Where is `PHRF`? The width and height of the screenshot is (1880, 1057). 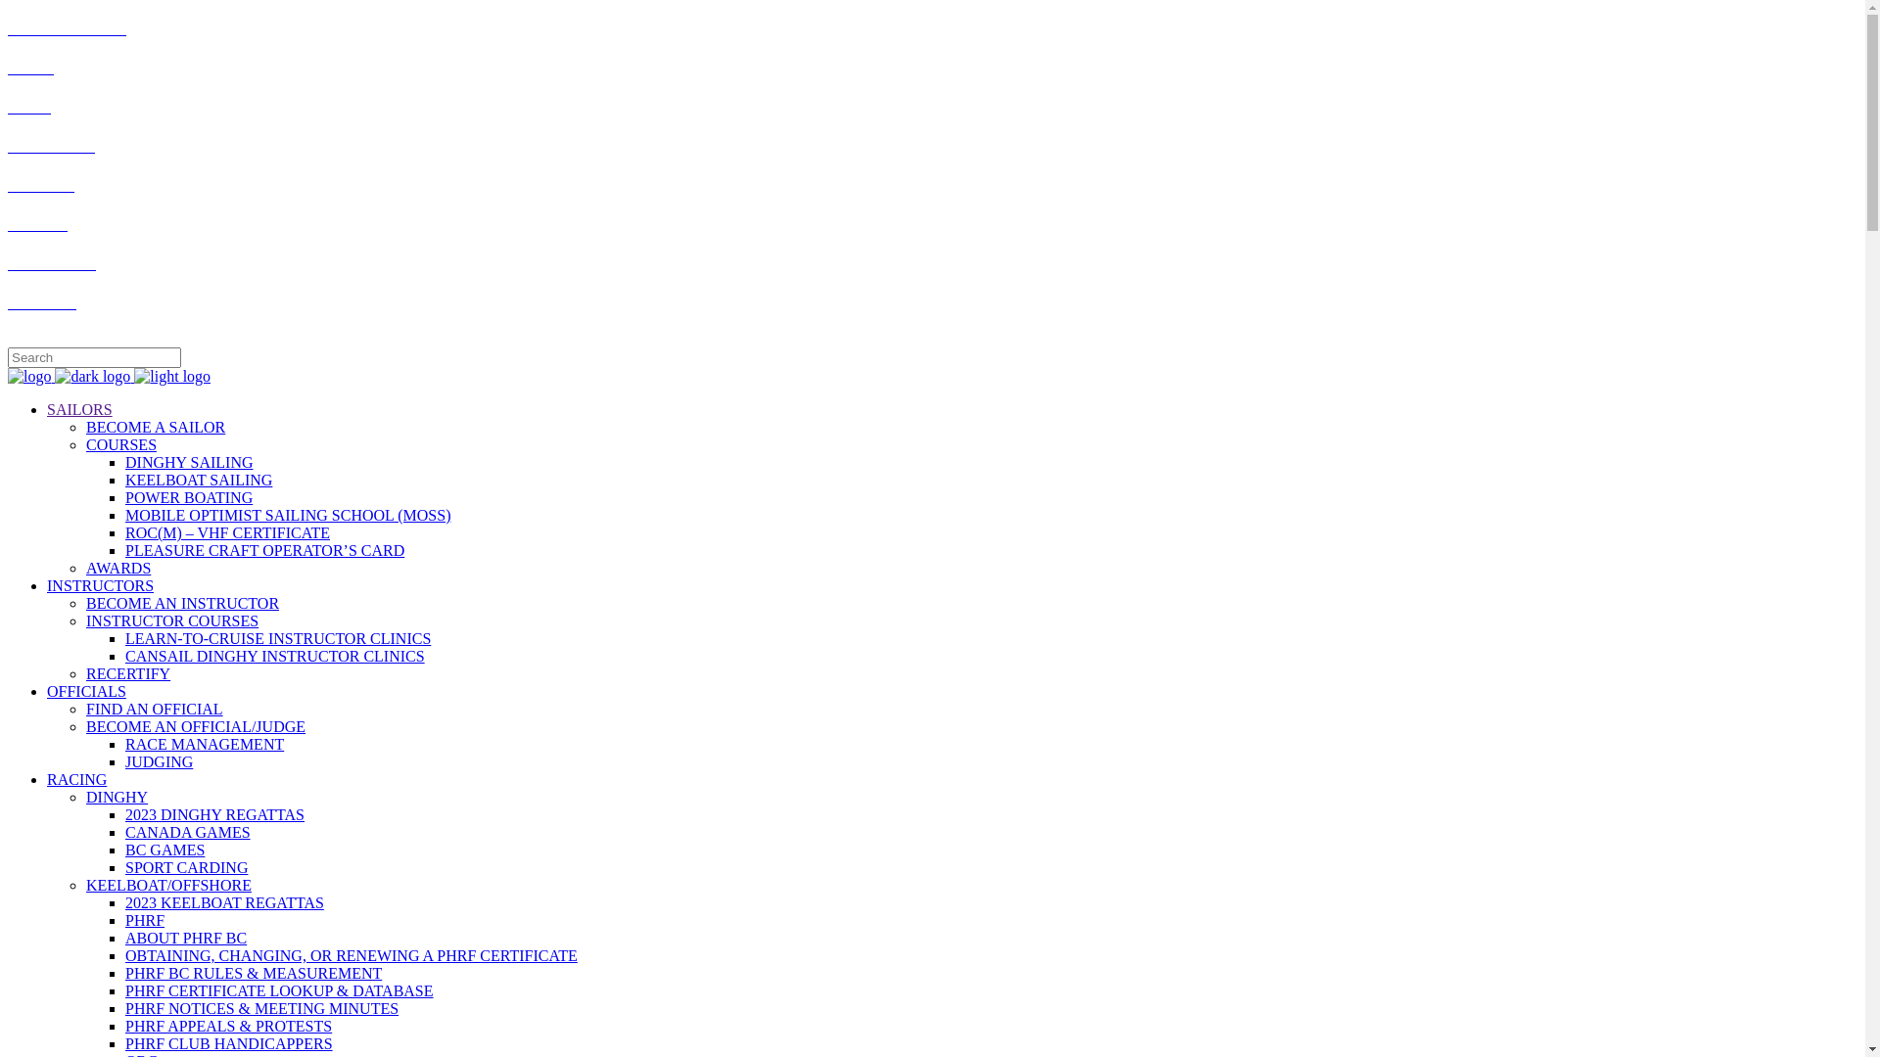
PHRF is located at coordinates (145, 920).